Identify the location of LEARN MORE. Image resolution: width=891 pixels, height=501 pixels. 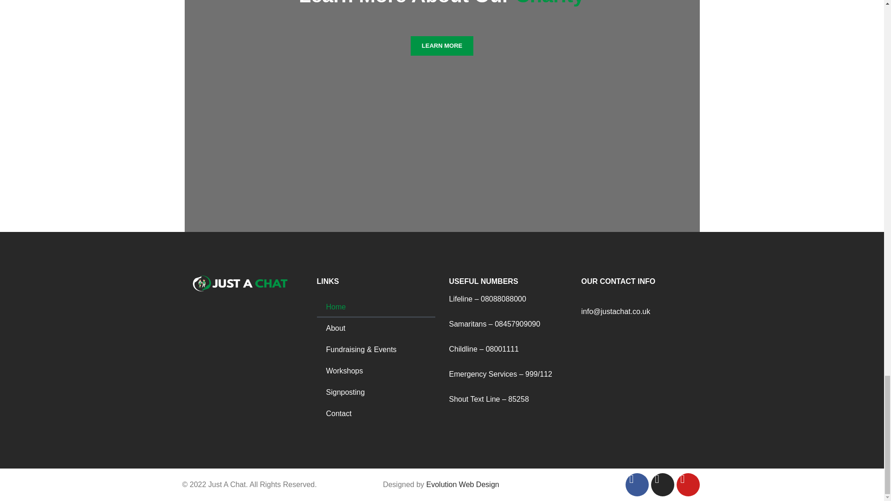
(442, 45).